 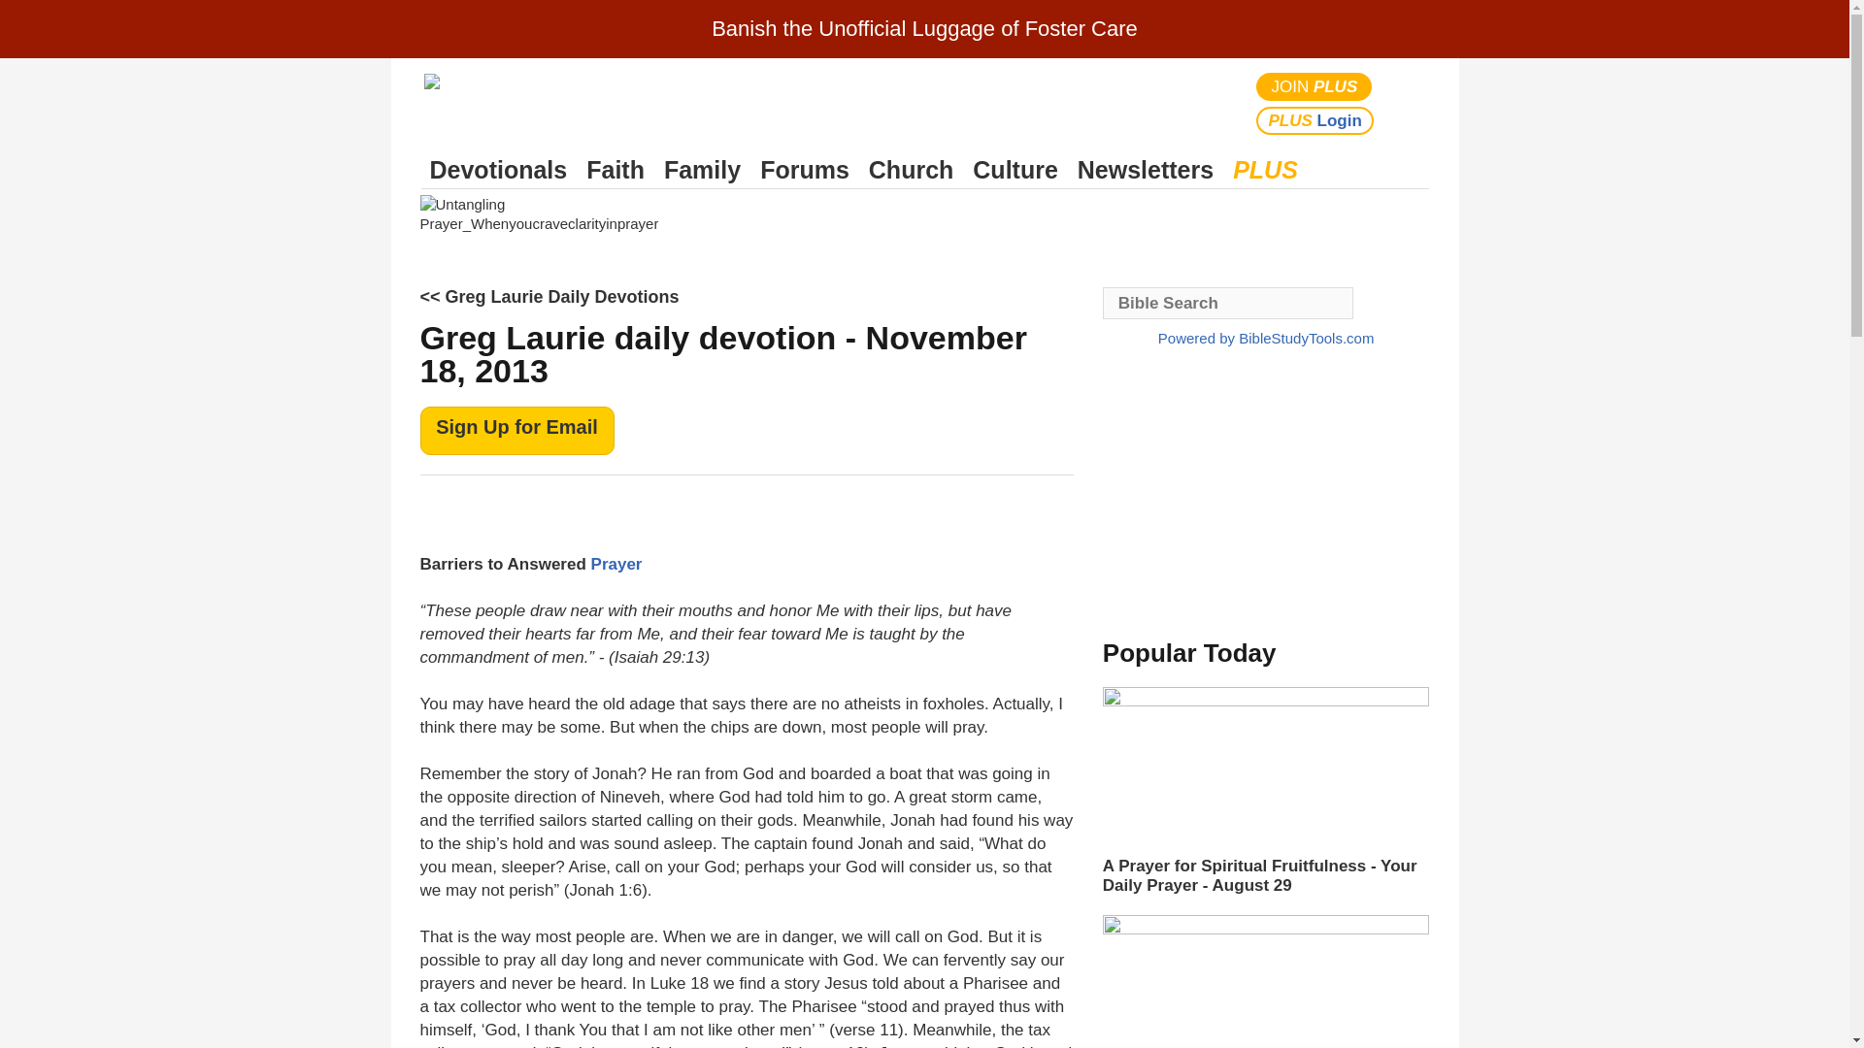 I want to click on Devotionals, so click(x=498, y=170).